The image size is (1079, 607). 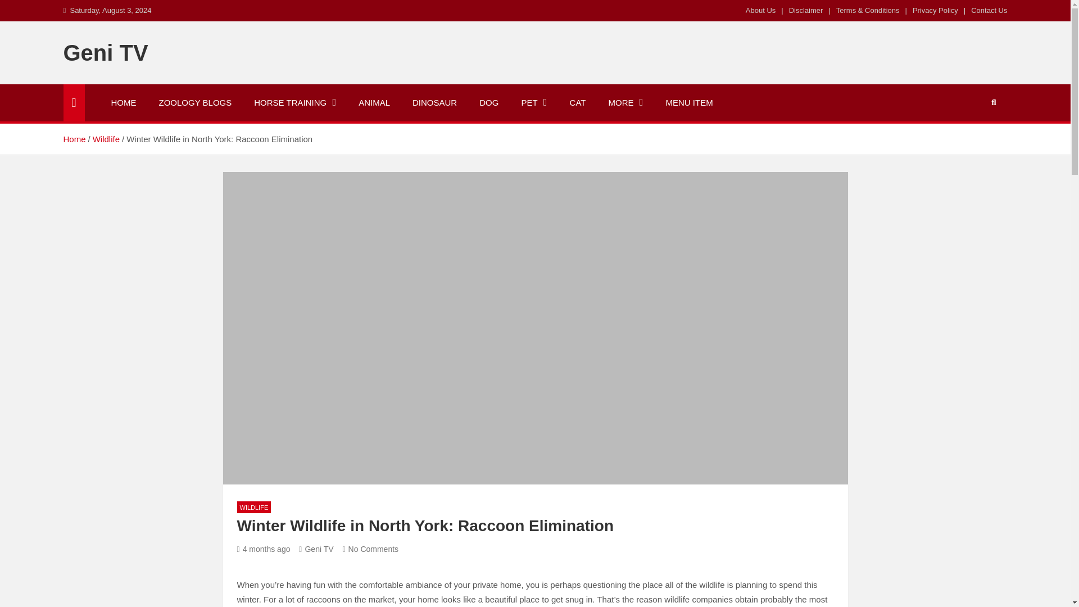 What do you see at coordinates (106, 138) in the screenshot?
I see `Wildlife` at bounding box center [106, 138].